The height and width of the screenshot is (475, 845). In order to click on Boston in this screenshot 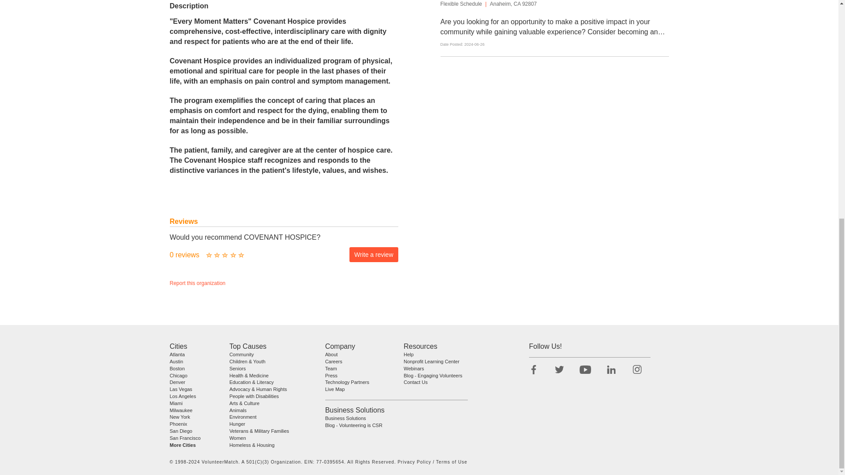, I will do `click(177, 368)`.